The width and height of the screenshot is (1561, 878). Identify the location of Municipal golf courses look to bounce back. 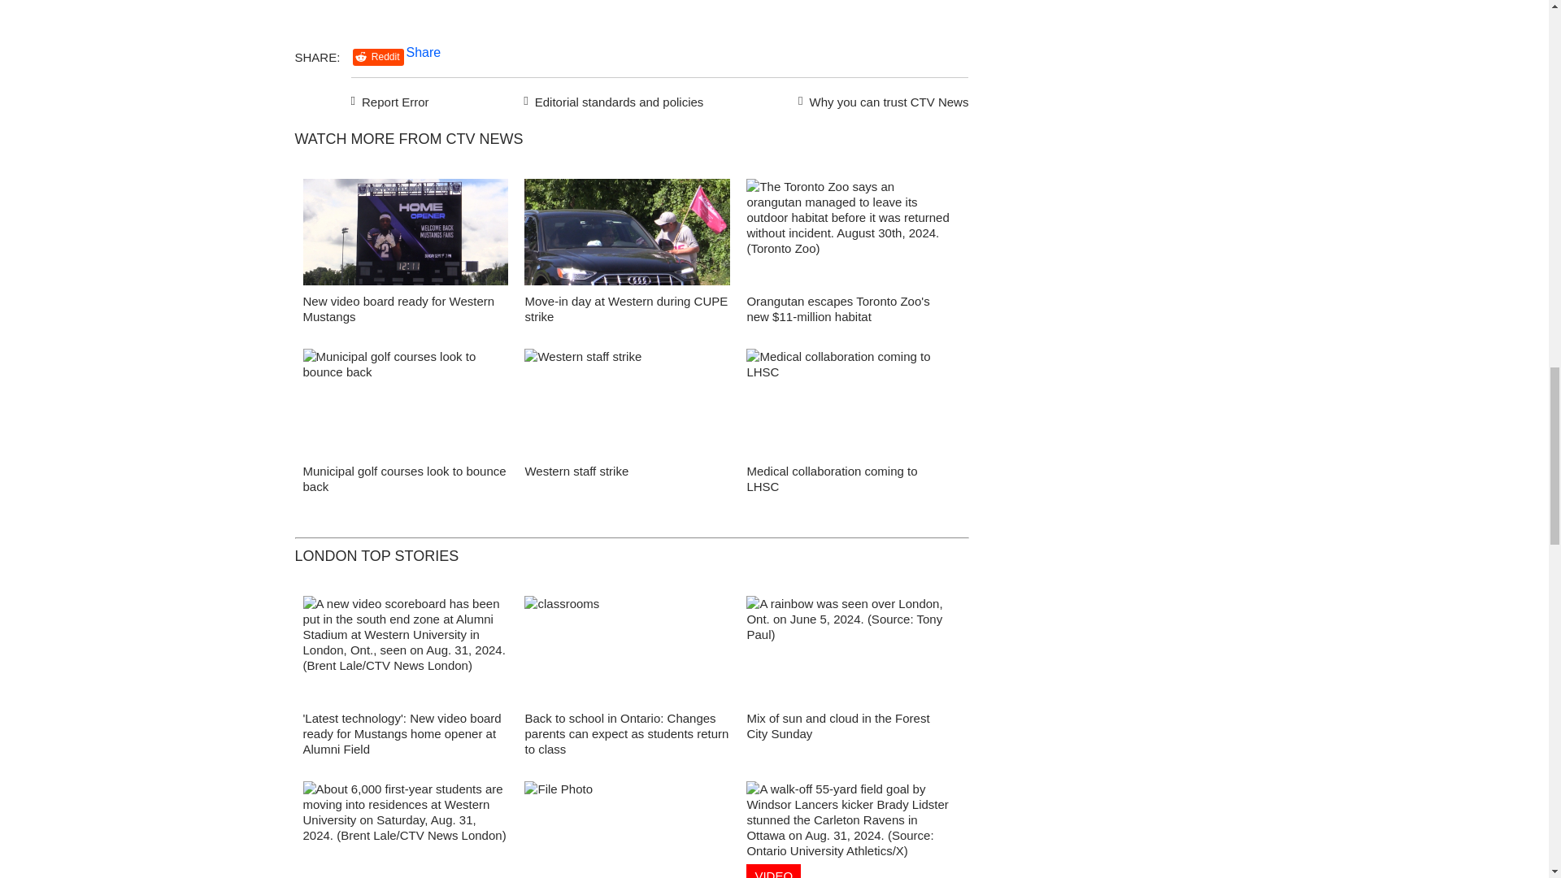
(404, 478).